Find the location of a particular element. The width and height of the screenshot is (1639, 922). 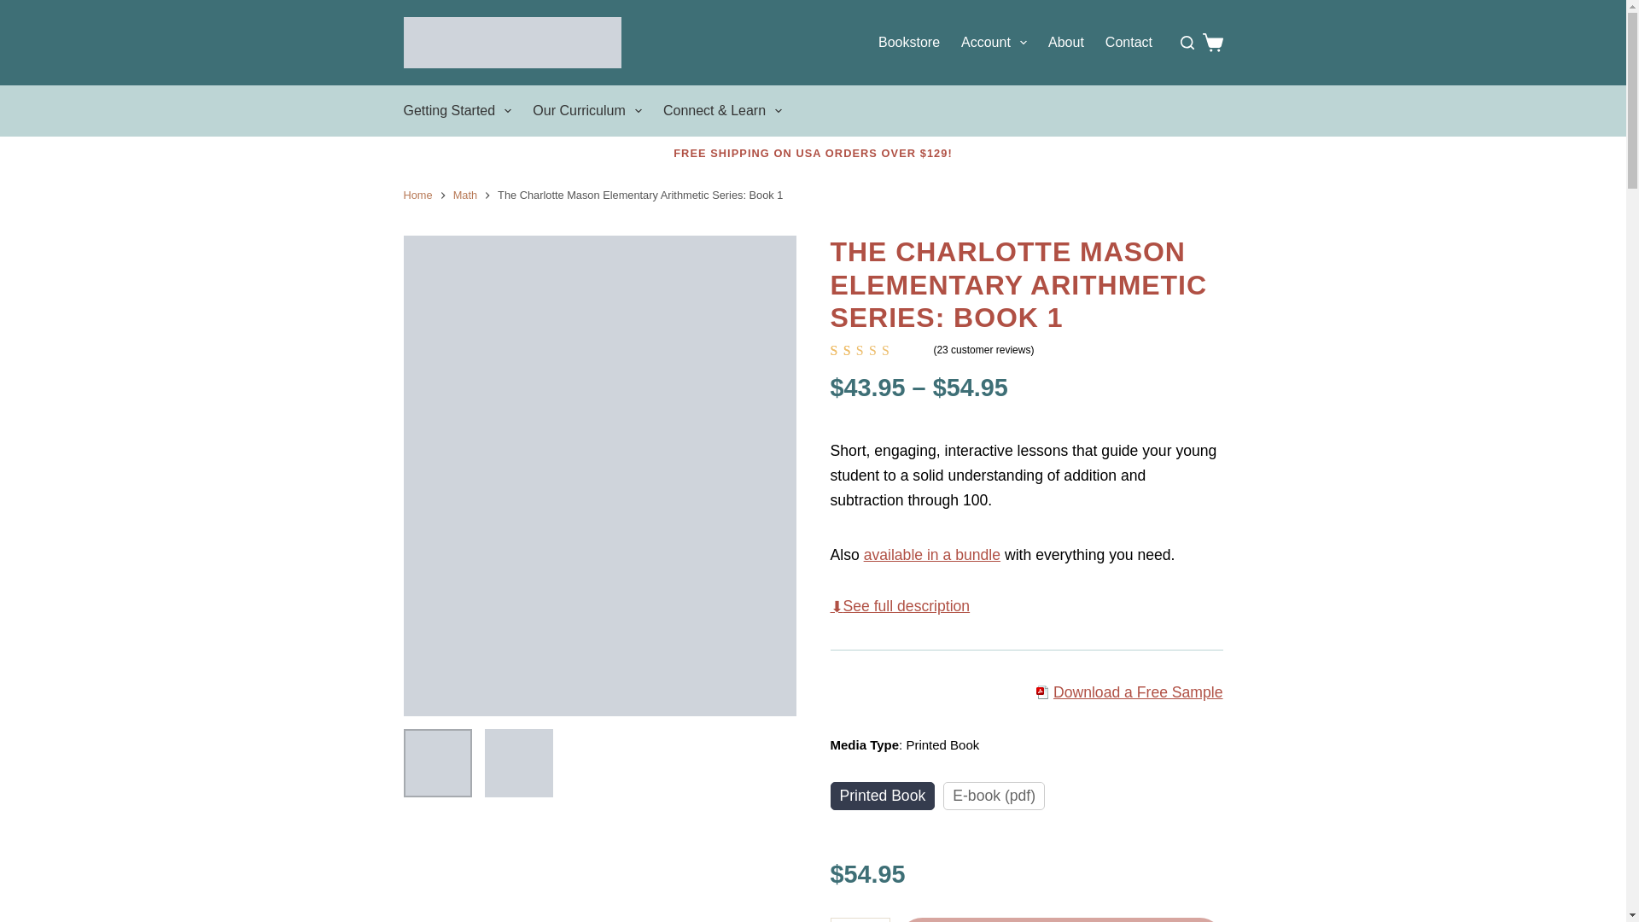

Bookstore is located at coordinates (908, 43).